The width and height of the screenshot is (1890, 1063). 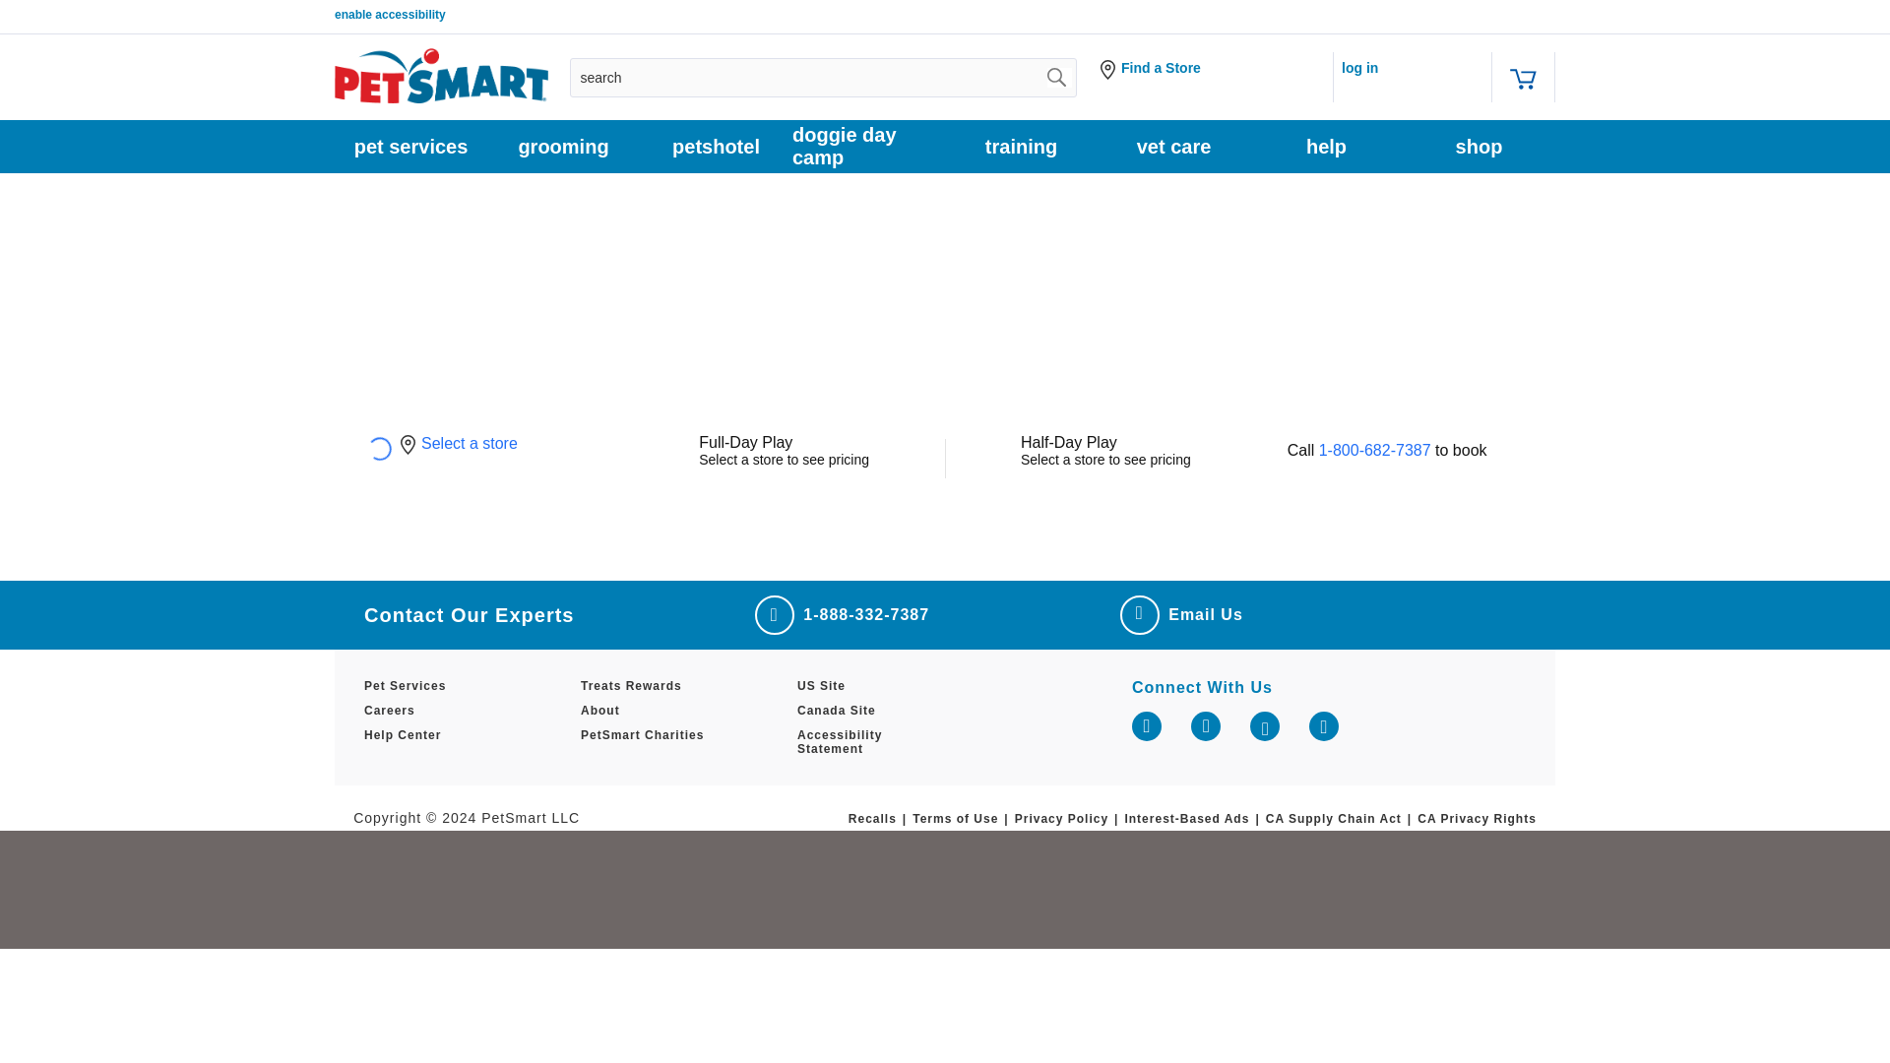 I want to click on 1-800-682-7387 , so click(x=1376, y=451).